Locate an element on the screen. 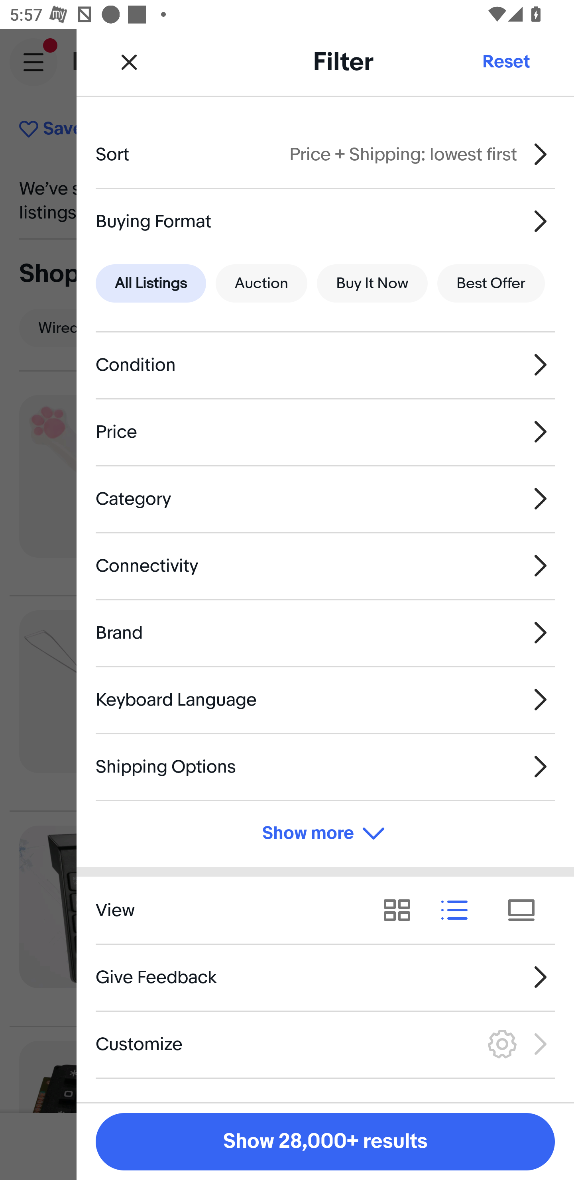  View results as list is located at coordinates (459, 911).